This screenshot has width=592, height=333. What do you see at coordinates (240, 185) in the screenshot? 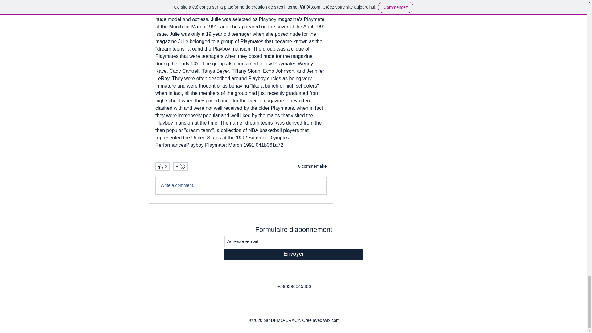
I see `Write a comment...` at bounding box center [240, 185].